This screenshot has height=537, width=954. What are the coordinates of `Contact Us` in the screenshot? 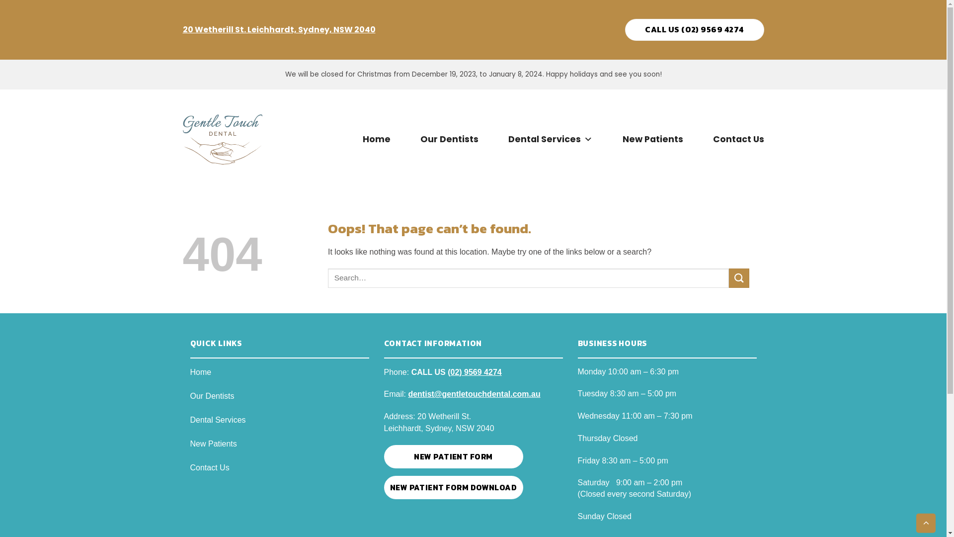 It's located at (279, 474).